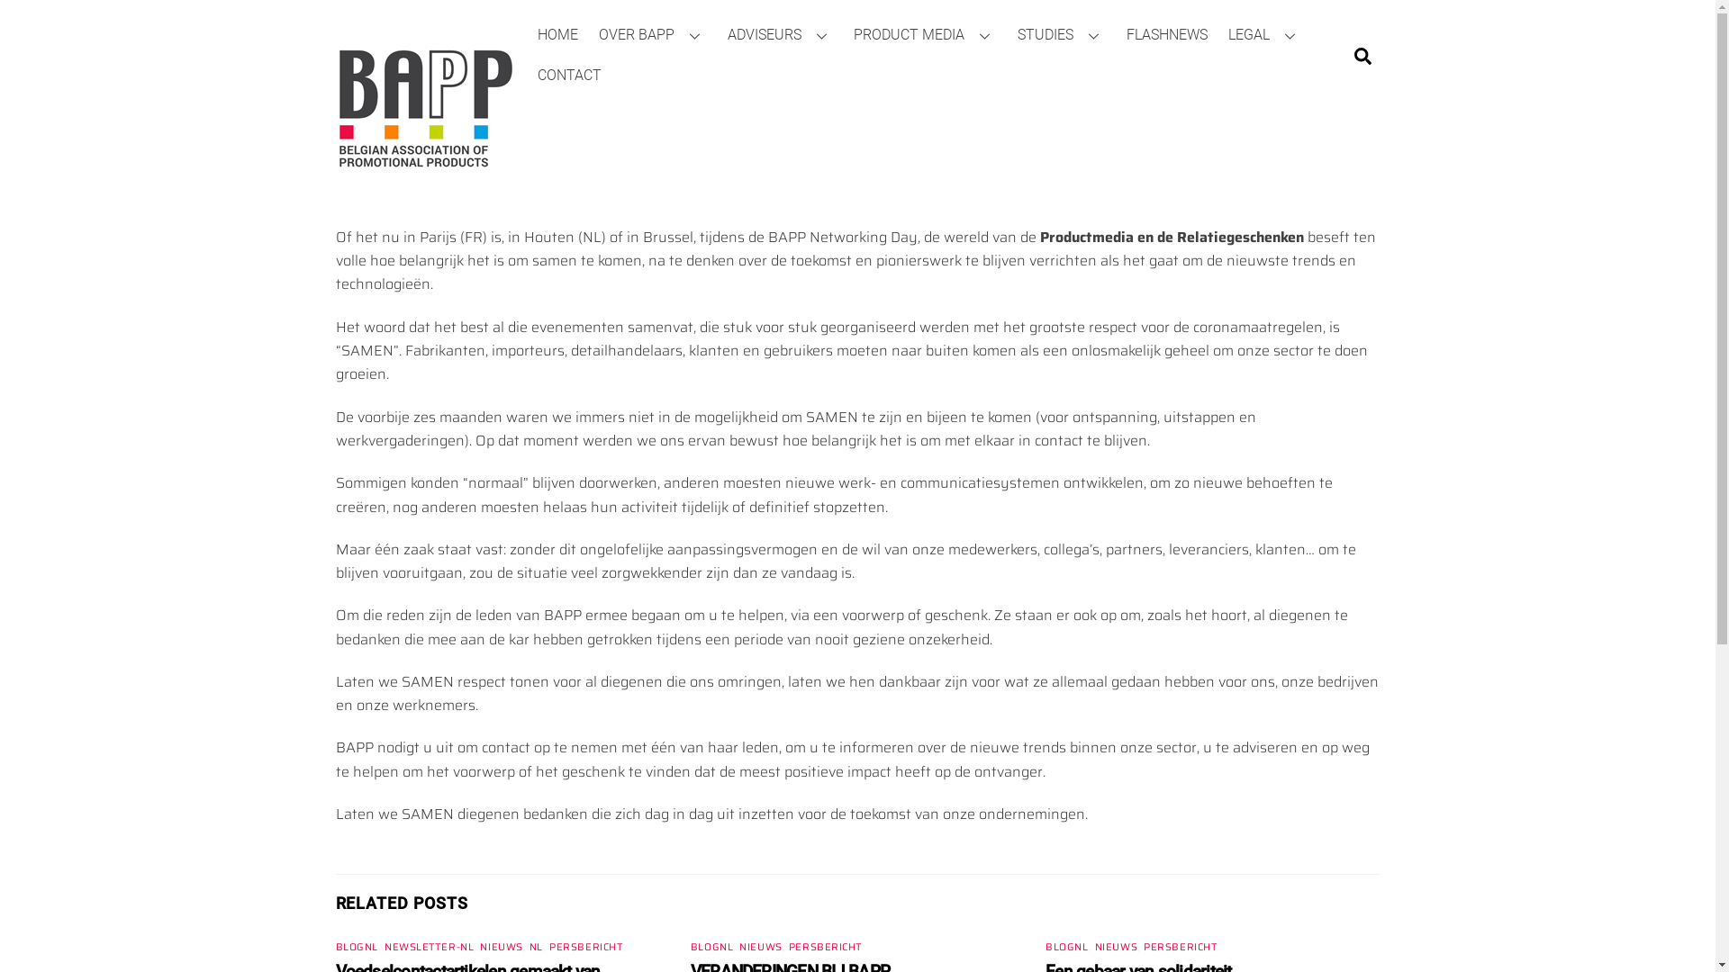 The image size is (1729, 972). I want to click on NL, so click(537, 947).